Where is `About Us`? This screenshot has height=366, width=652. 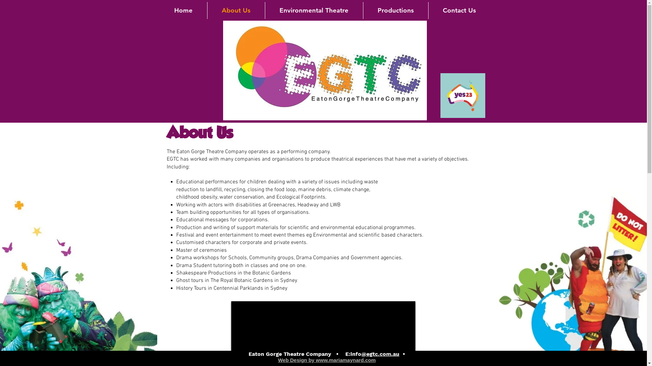
About Us is located at coordinates (236, 11).